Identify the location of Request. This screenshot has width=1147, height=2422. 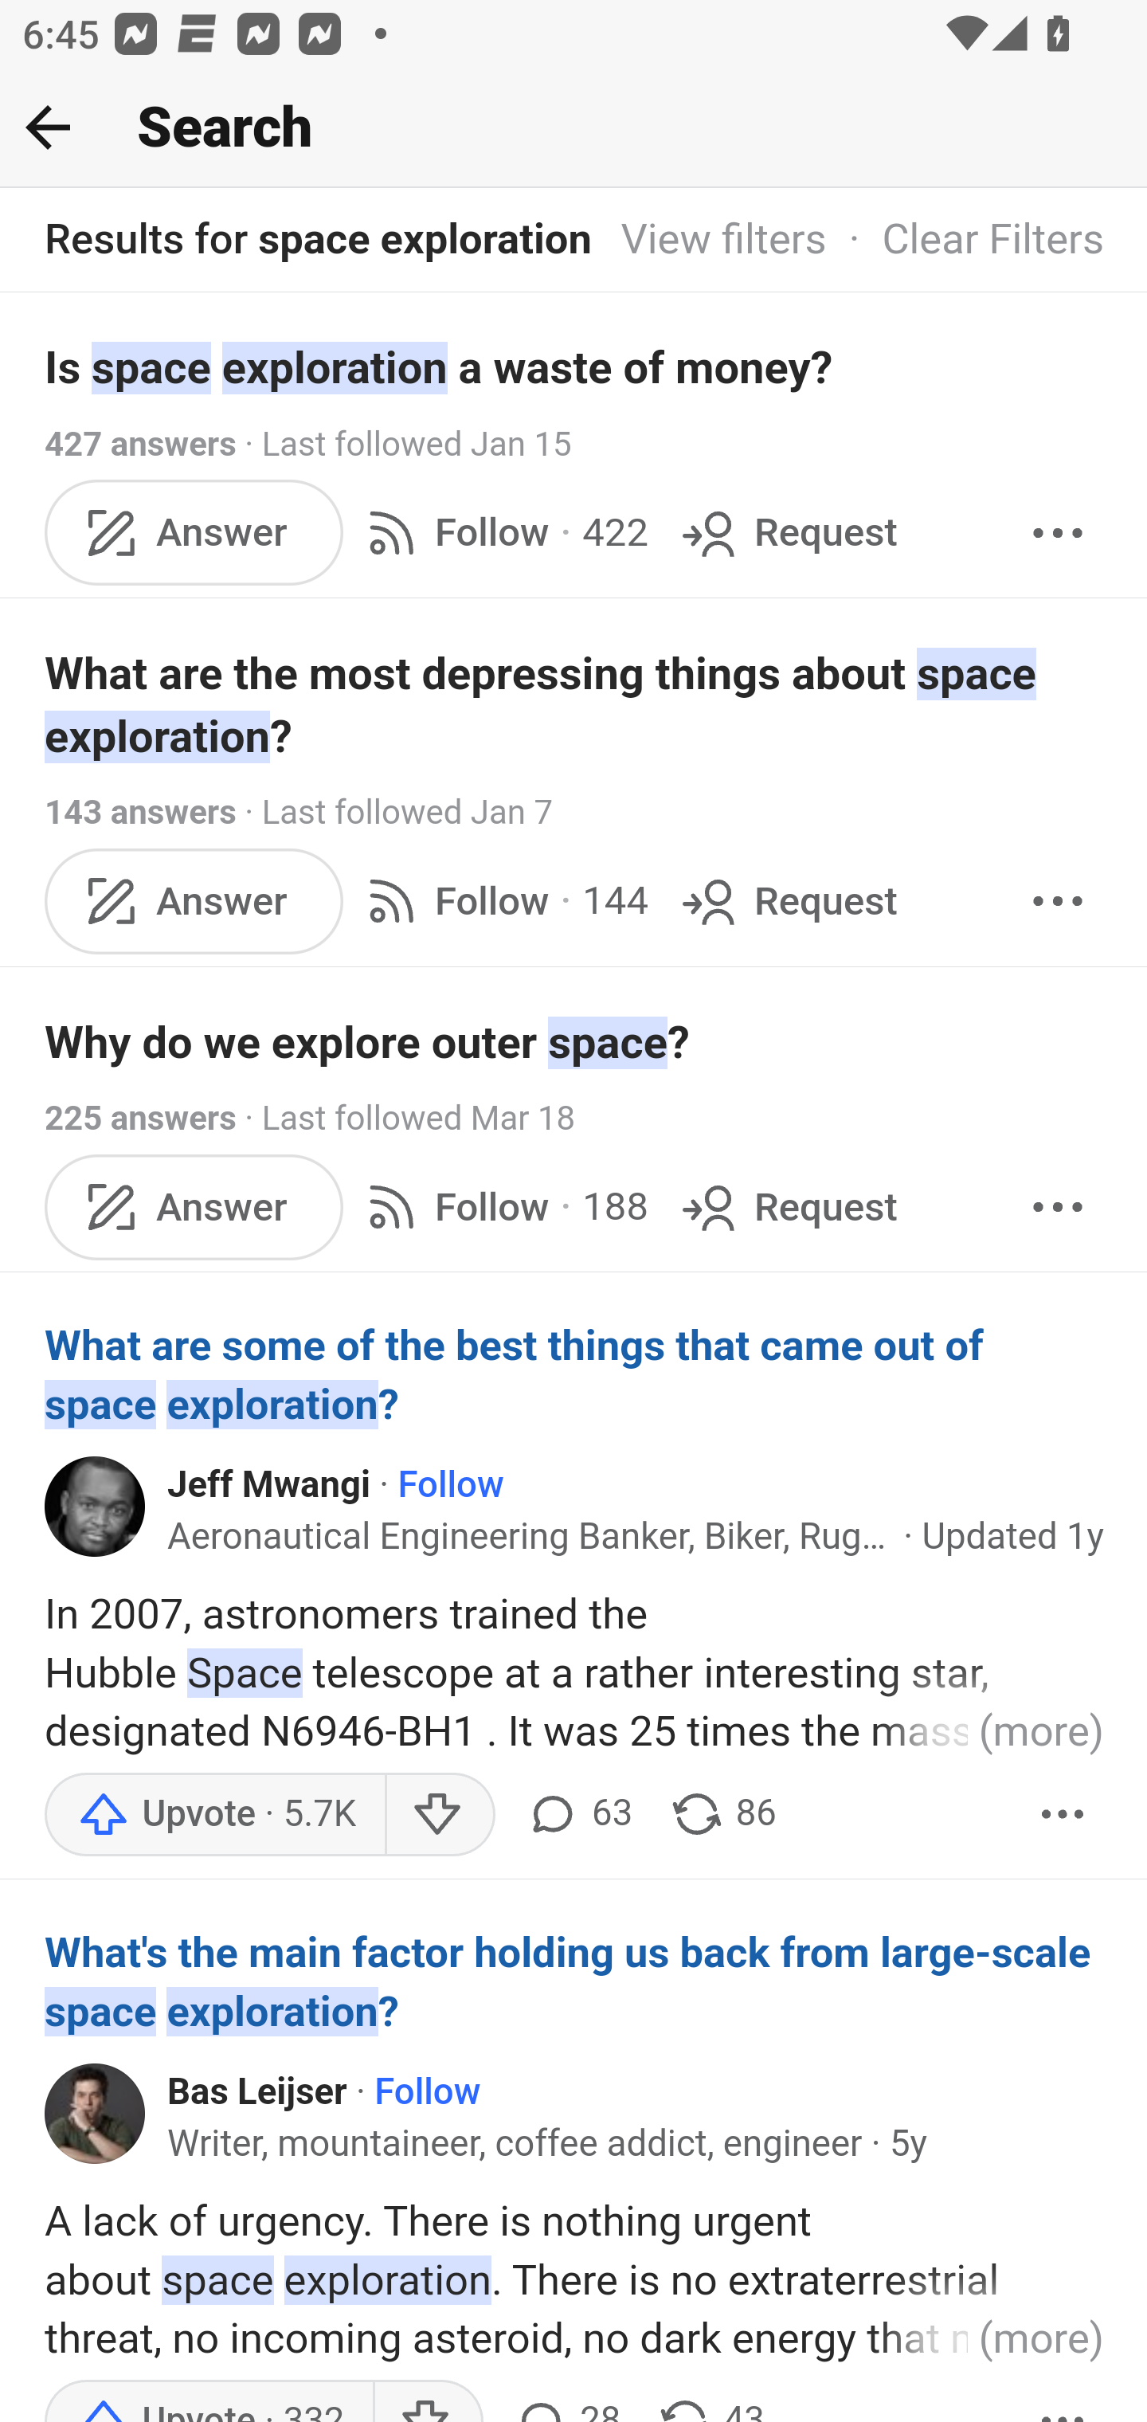
(787, 531).